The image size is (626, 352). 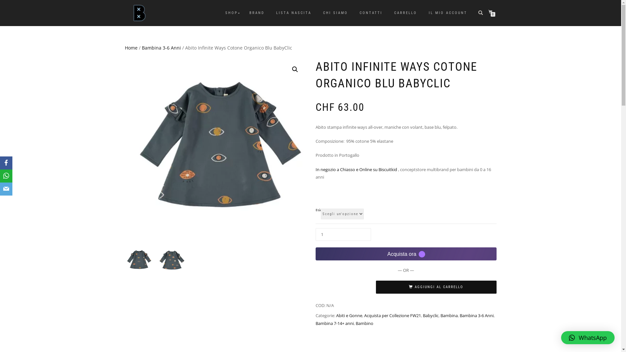 I want to click on Bambina 3-6 Anni, so click(x=477, y=315).